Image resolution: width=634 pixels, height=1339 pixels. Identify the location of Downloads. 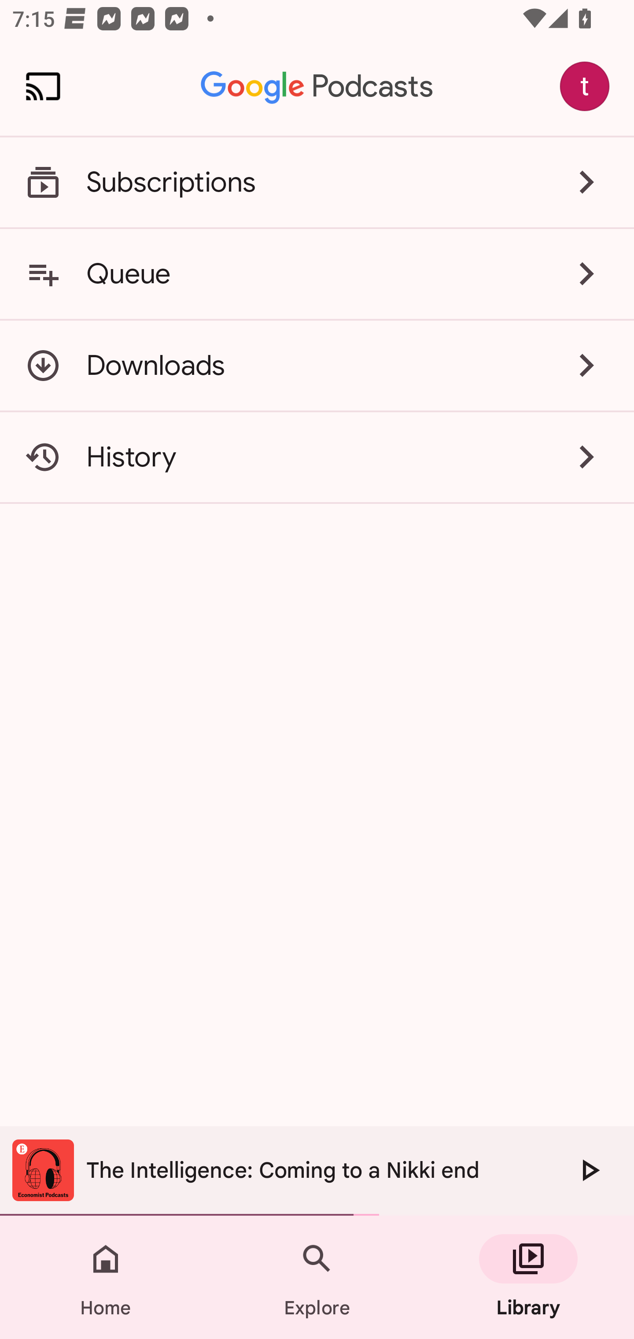
(317, 366).